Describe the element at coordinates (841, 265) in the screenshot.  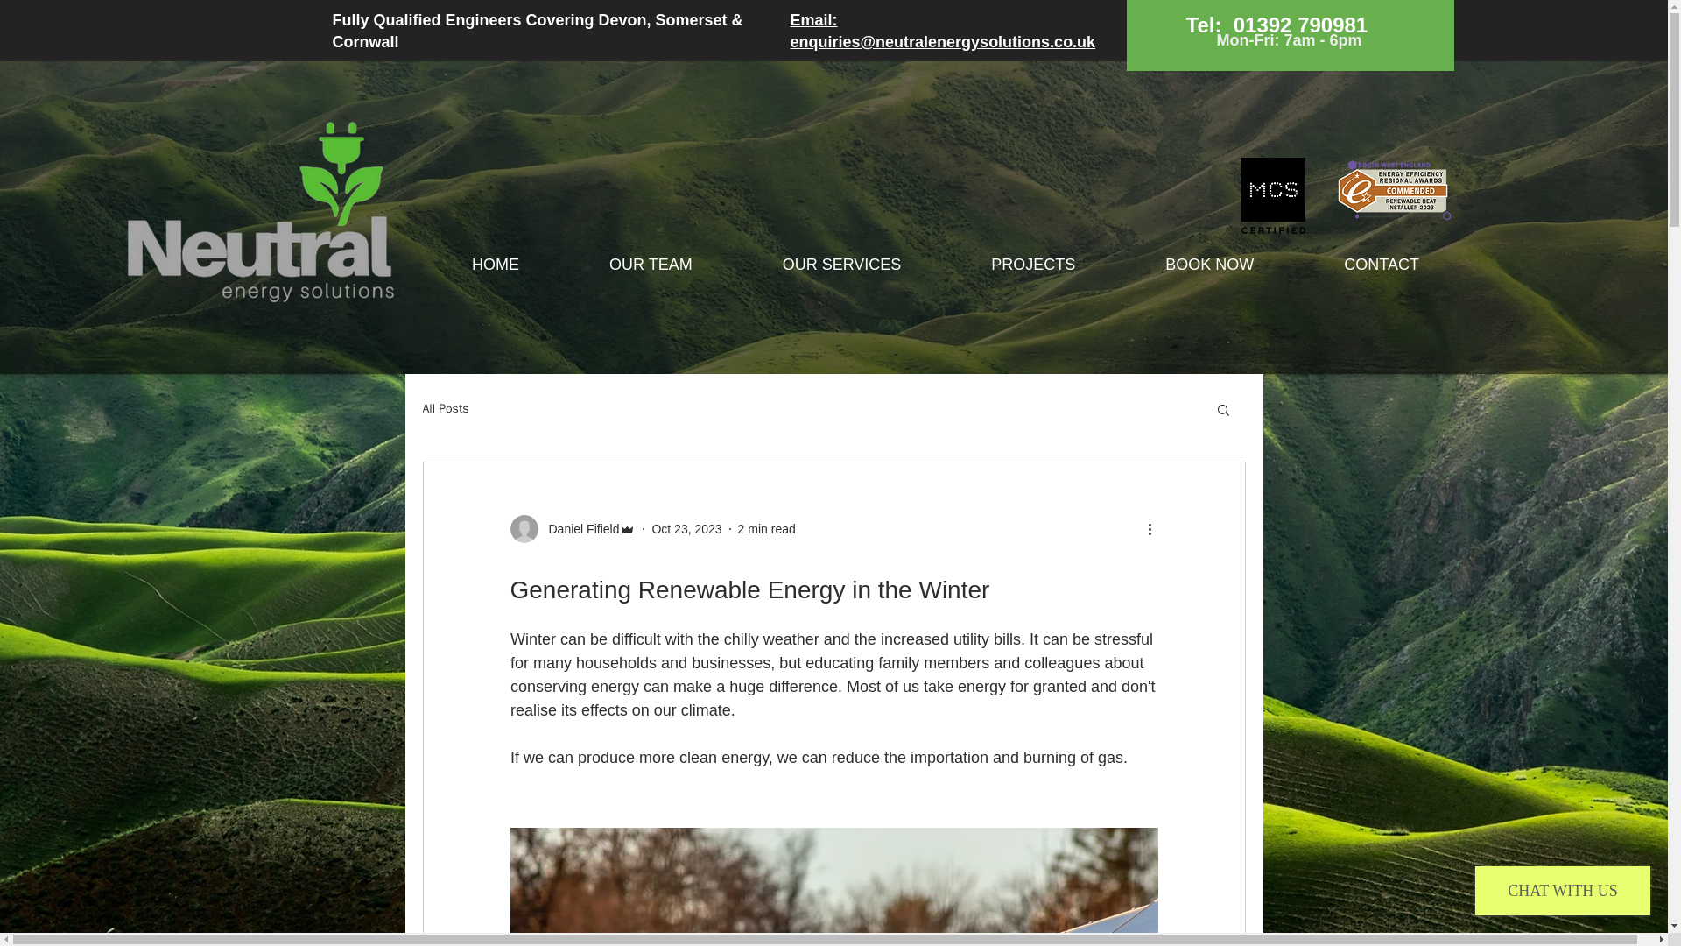
I see `OUR SERVICES` at that location.